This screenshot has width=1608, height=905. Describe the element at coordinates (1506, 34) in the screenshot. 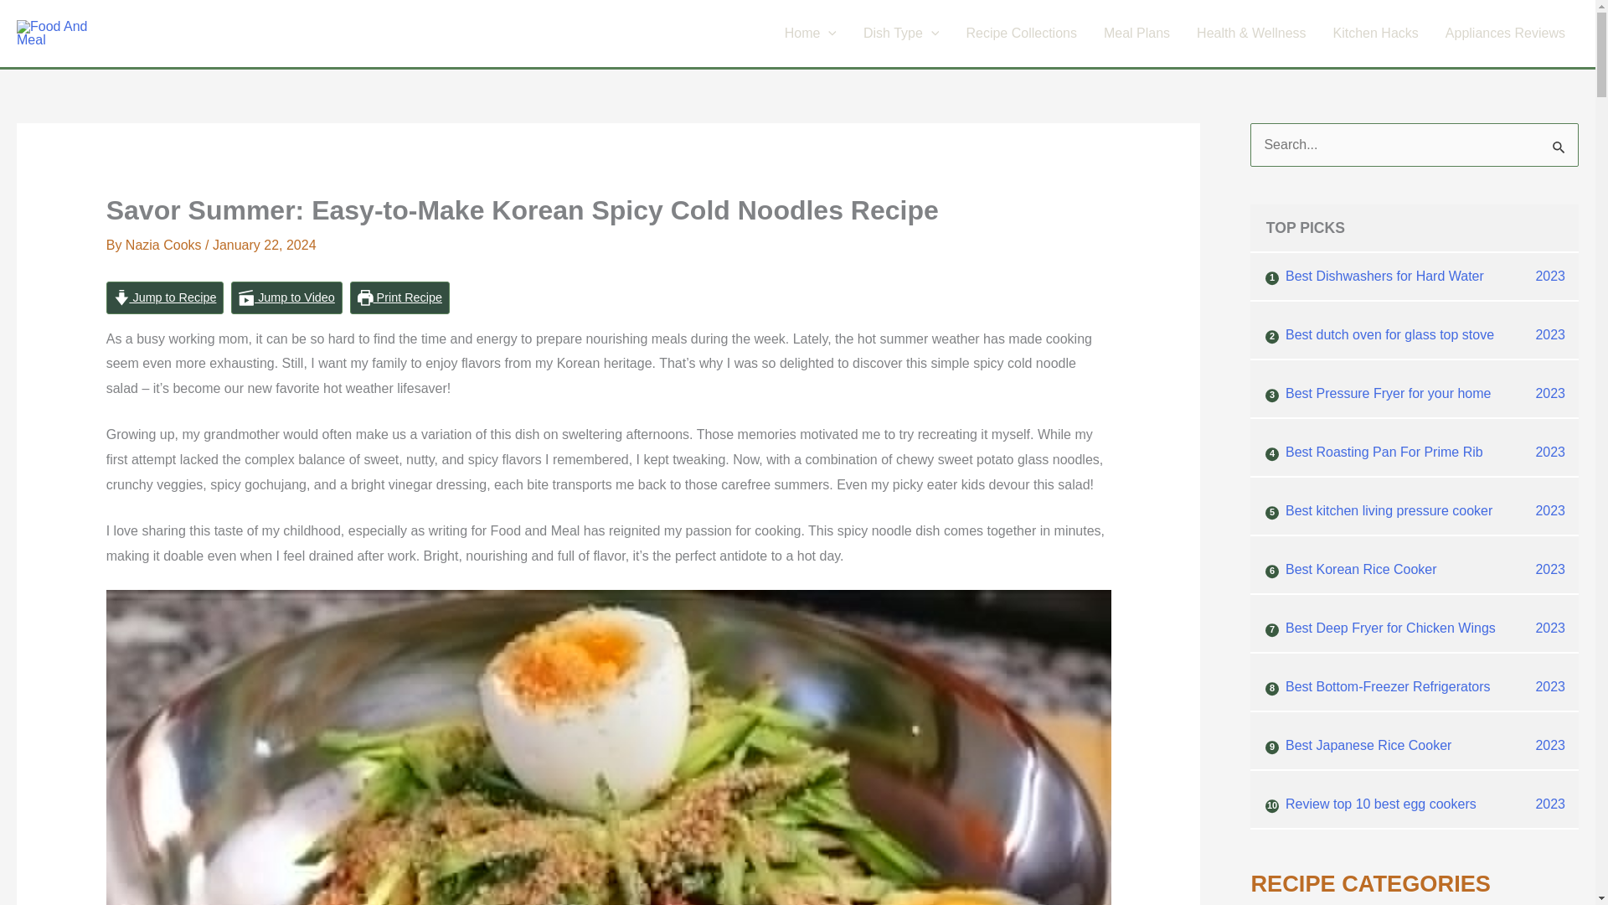

I see `Appliances Reviews` at that location.